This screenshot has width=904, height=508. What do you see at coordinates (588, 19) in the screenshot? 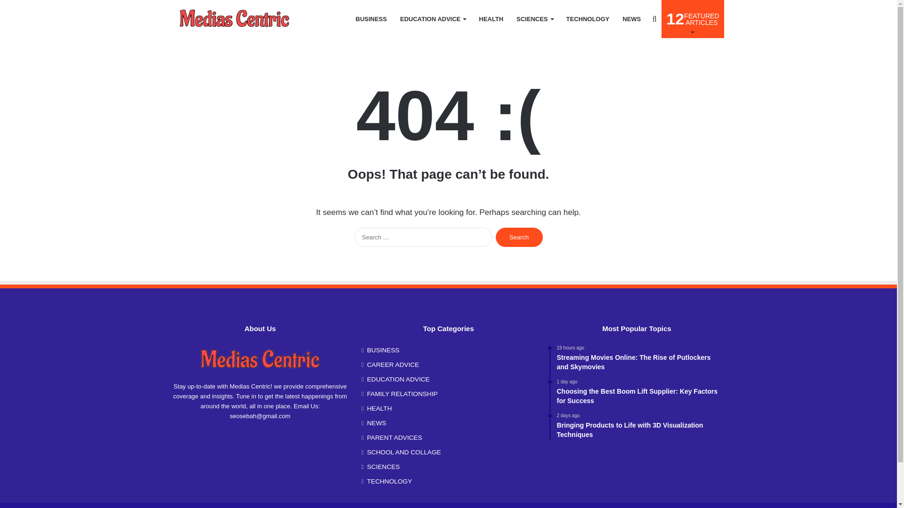
I see `TECHNOLOGY` at bounding box center [588, 19].